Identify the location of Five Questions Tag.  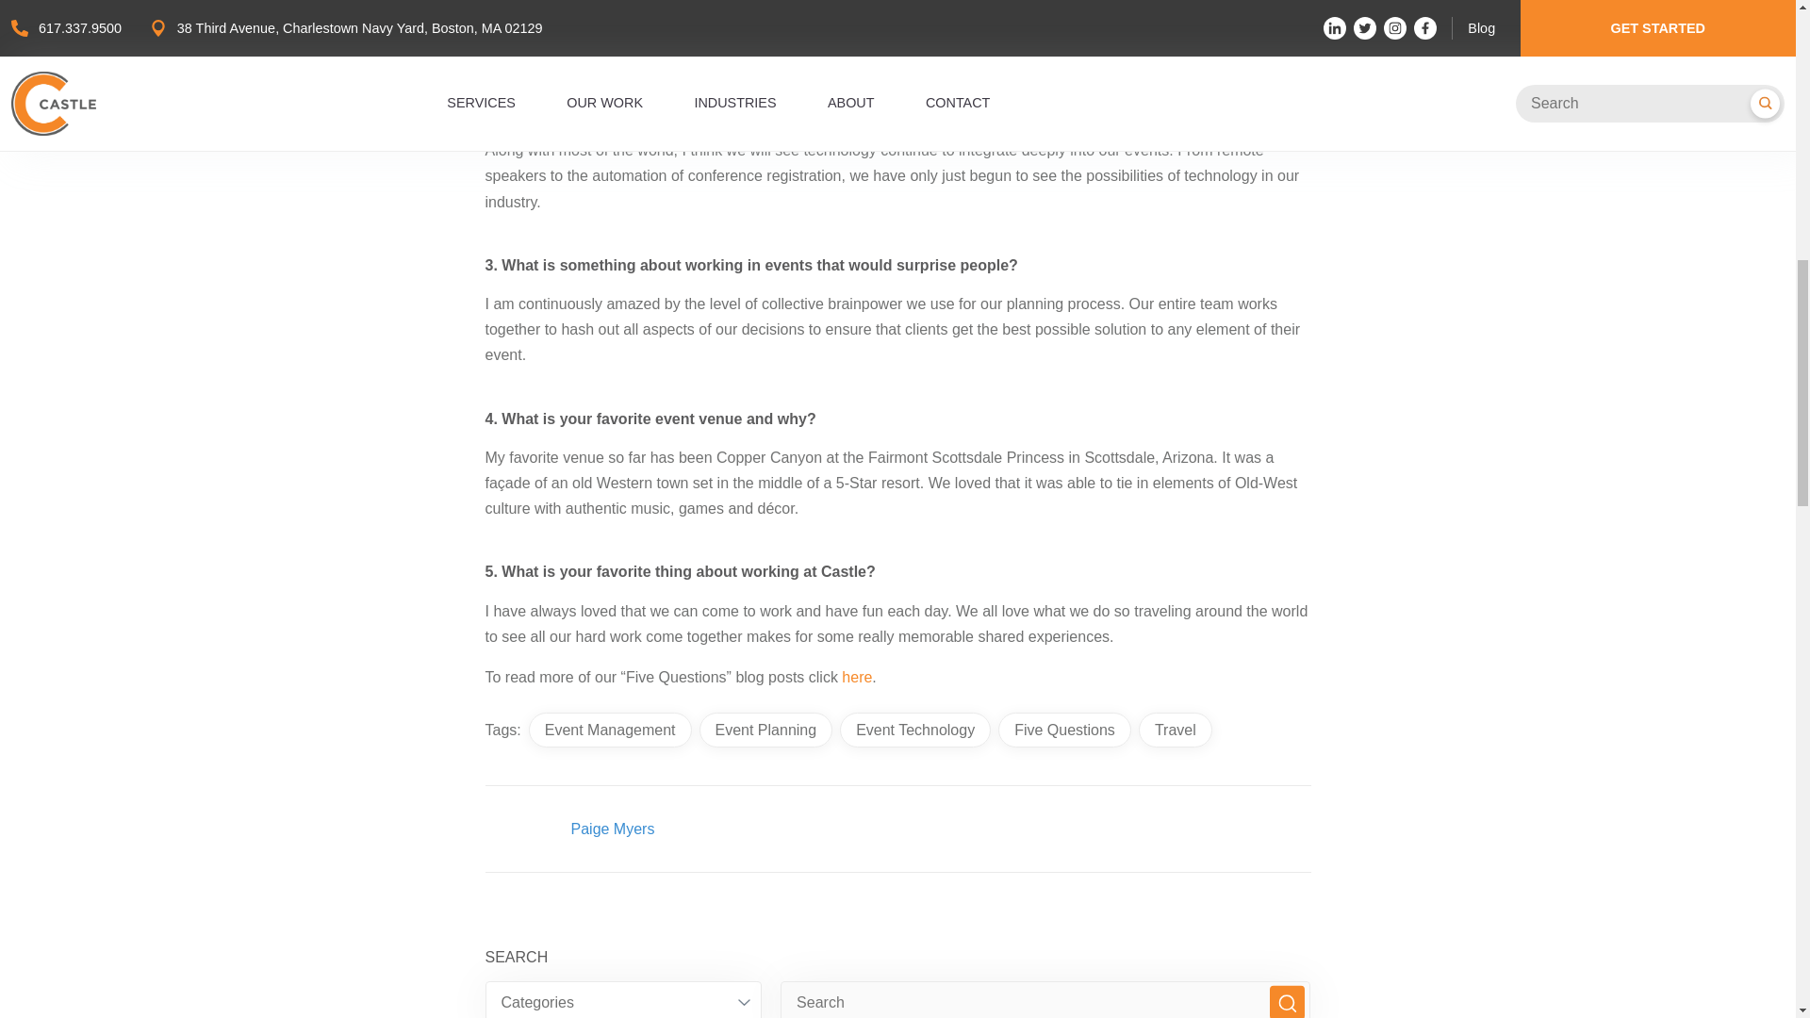
(1065, 730).